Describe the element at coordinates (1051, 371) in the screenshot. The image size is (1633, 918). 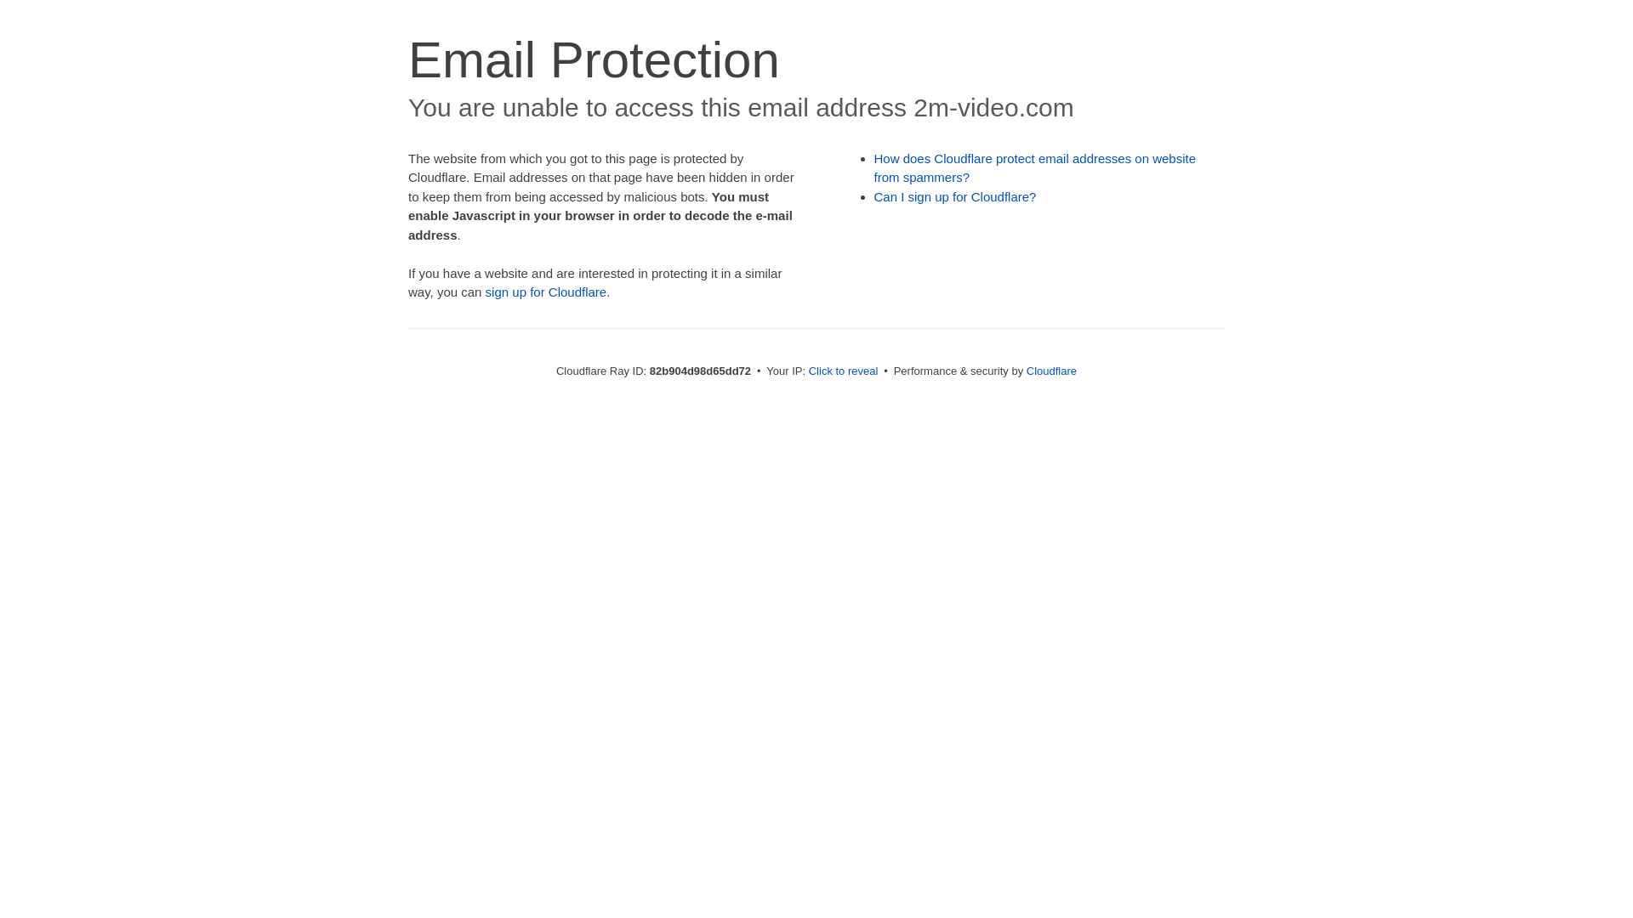
I see `Cloudflare` at that location.